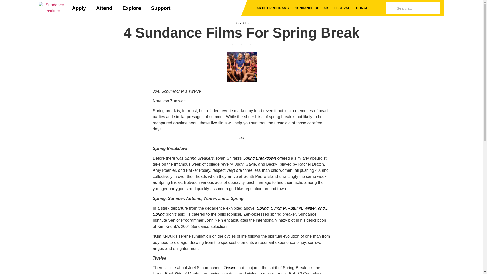 The height and width of the screenshot is (274, 487). What do you see at coordinates (104, 8) in the screenshot?
I see `Attend` at bounding box center [104, 8].